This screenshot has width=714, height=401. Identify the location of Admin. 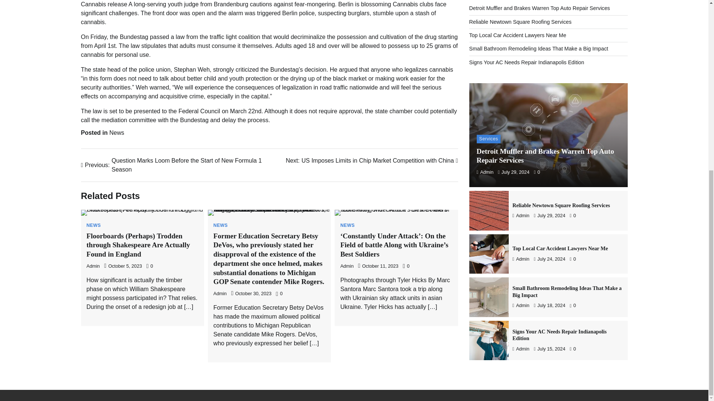
(220, 294).